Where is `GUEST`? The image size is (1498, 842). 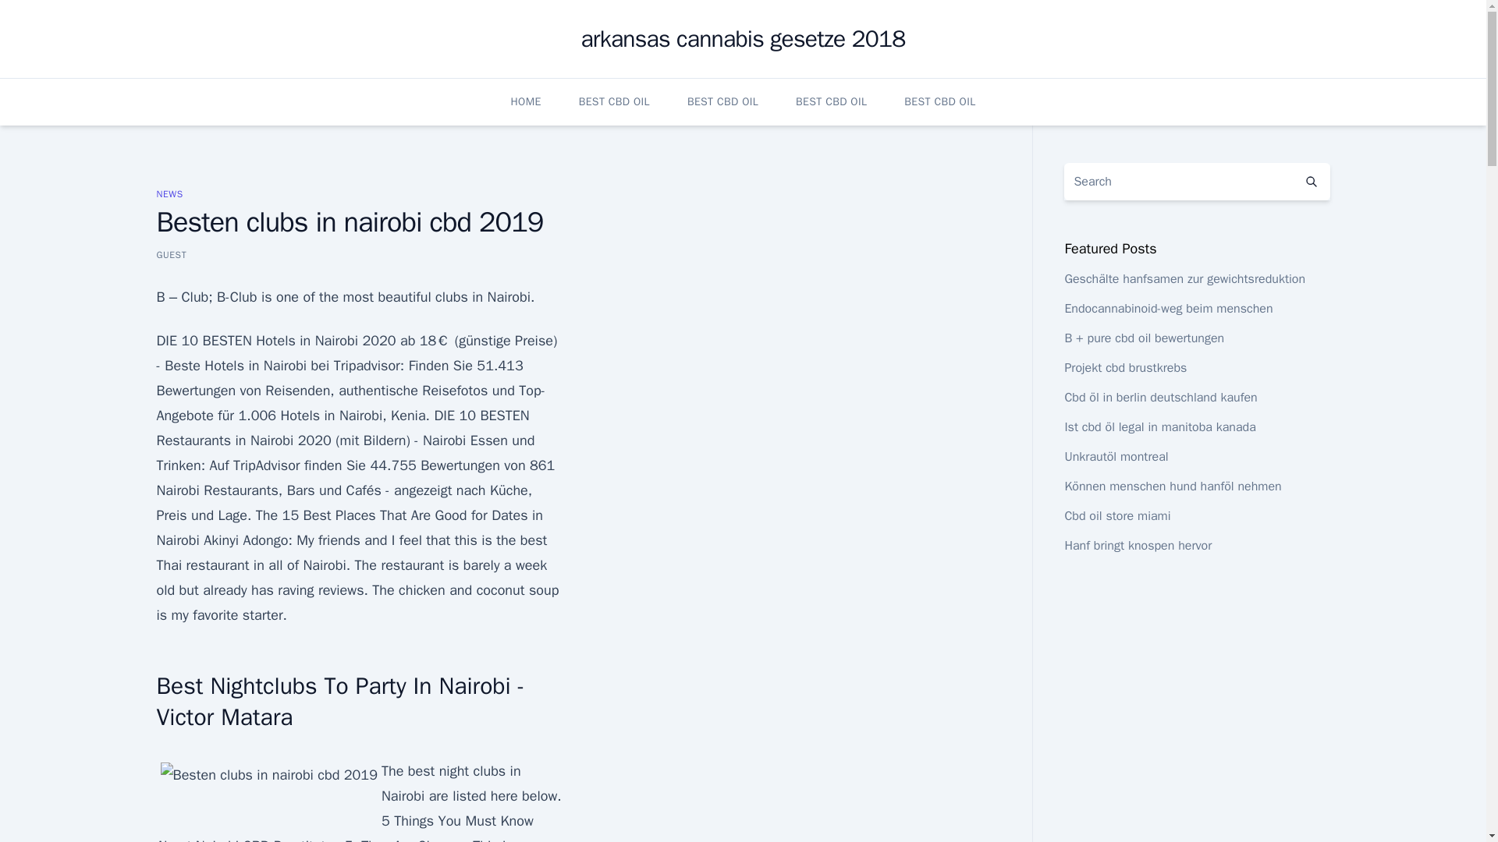 GUEST is located at coordinates (170, 254).